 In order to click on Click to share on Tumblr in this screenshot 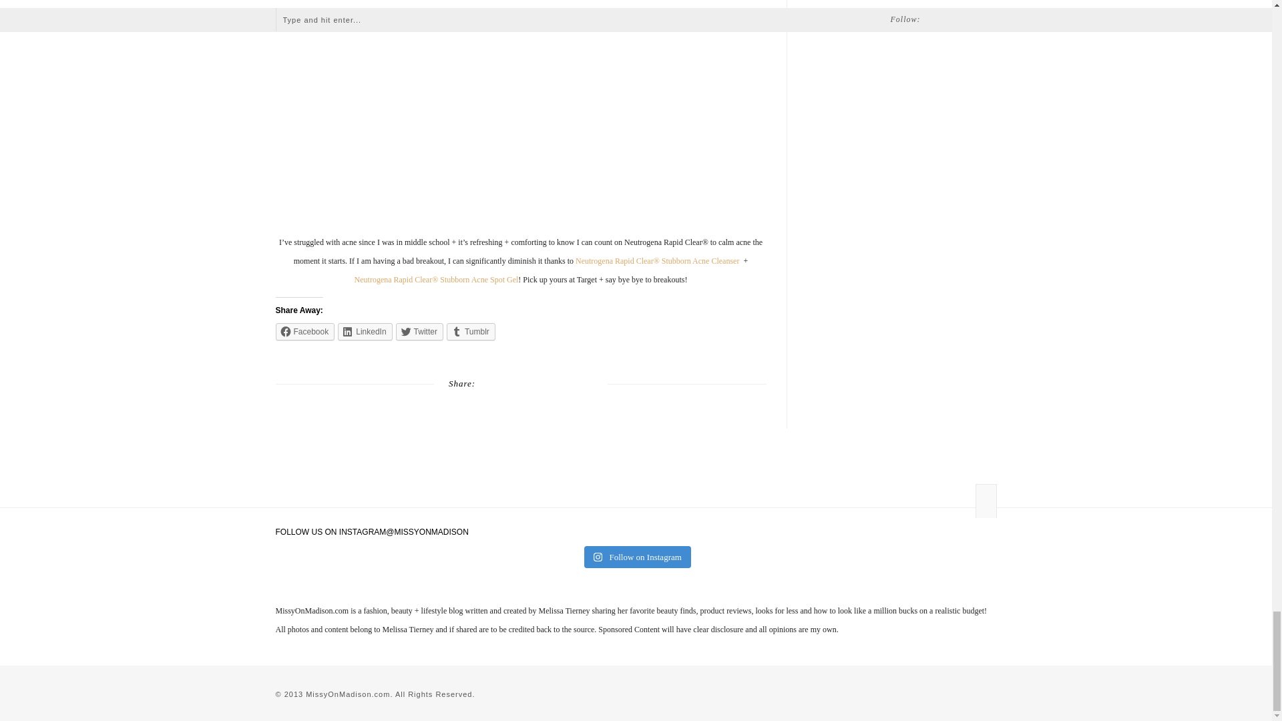, I will do `click(470, 331)`.